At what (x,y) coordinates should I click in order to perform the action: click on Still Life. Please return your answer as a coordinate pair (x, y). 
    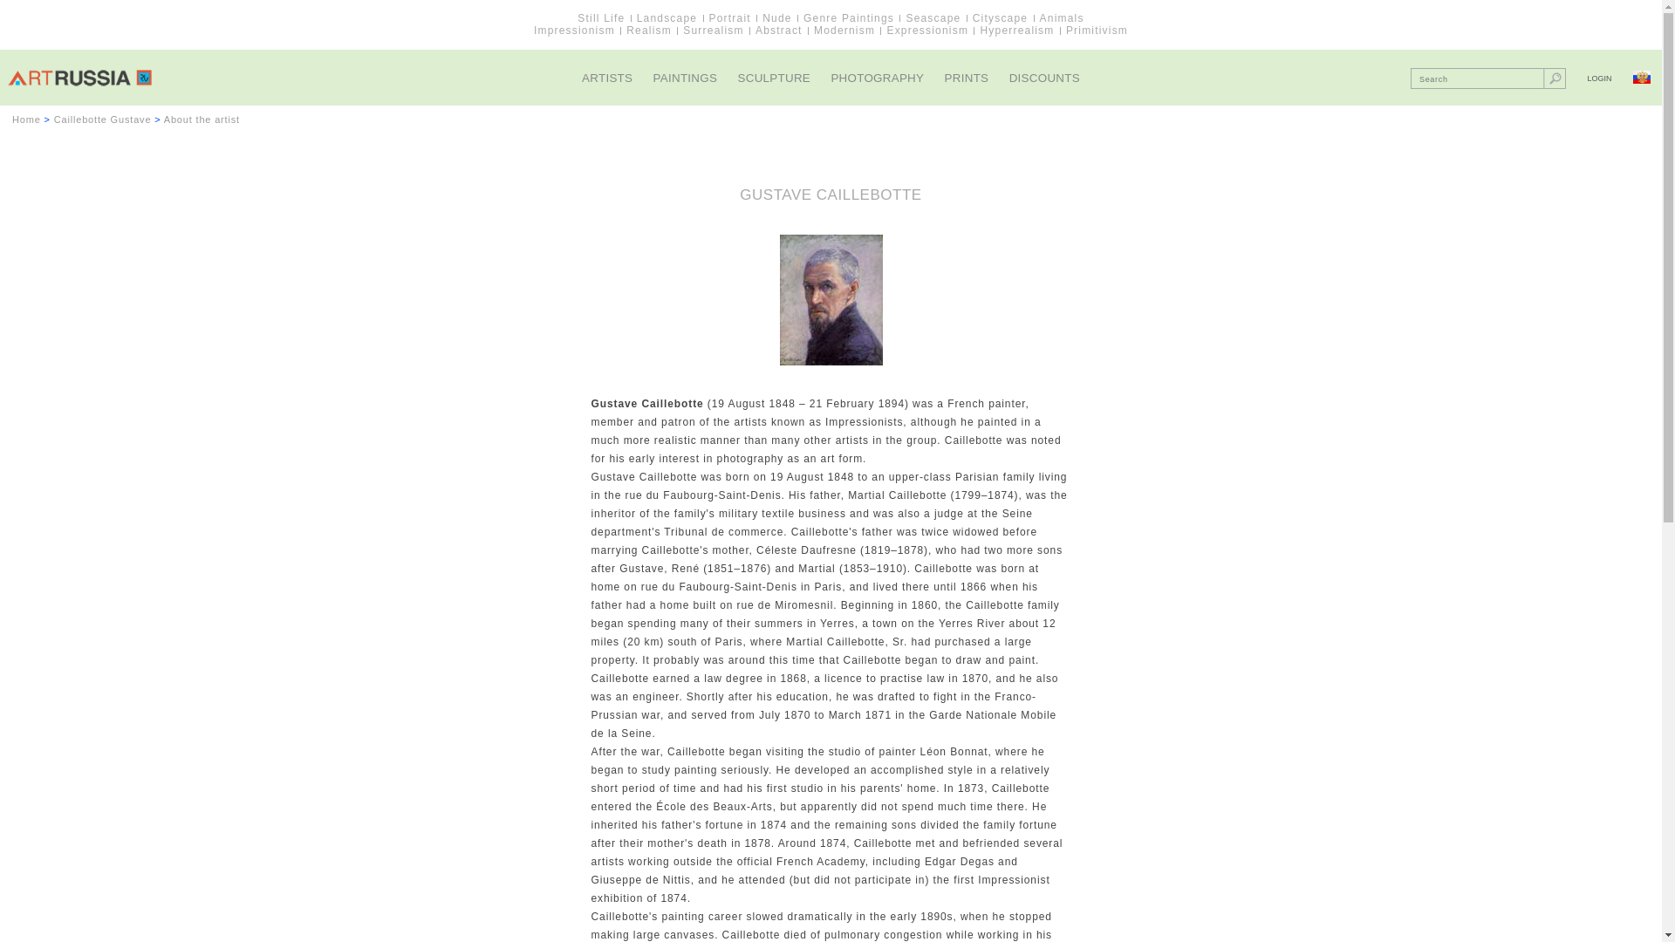
    Looking at the image, I should click on (601, 18).